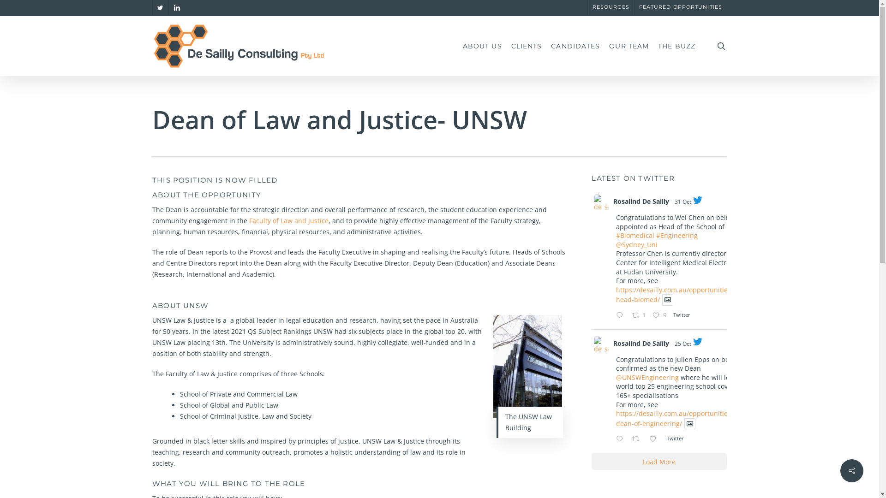 The width and height of the screenshot is (886, 498). What do you see at coordinates (677, 235) in the screenshot?
I see `#Engineering` at bounding box center [677, 235].